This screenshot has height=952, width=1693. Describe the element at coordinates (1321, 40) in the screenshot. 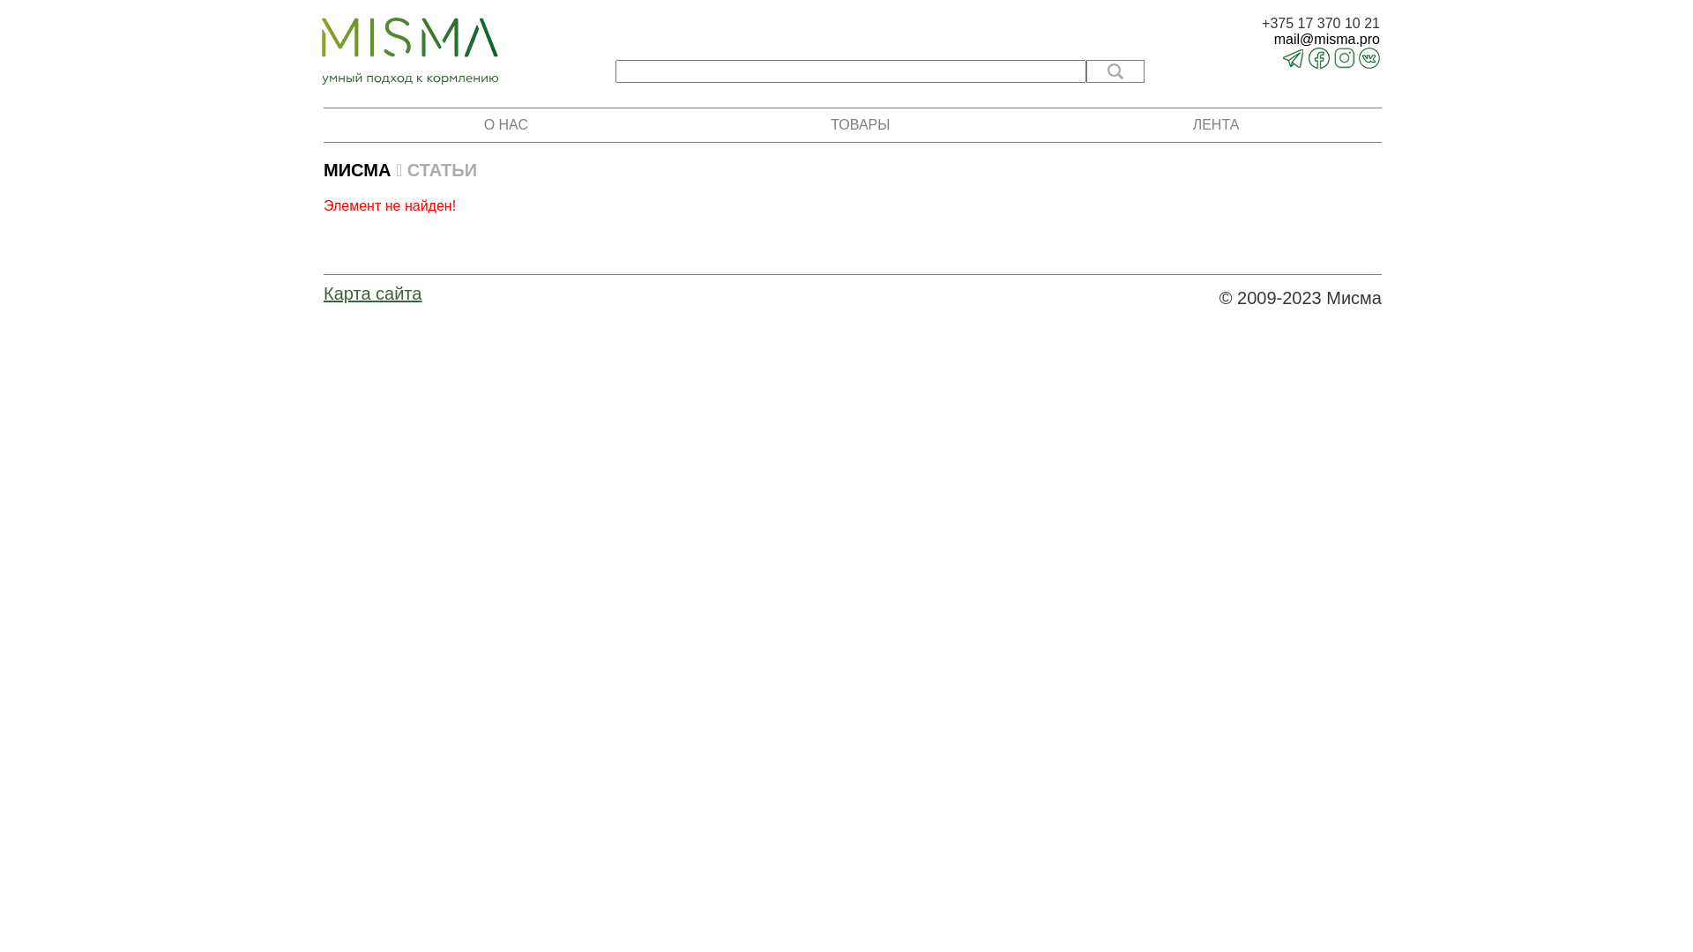

I see `mail@misma.pro` at that location.